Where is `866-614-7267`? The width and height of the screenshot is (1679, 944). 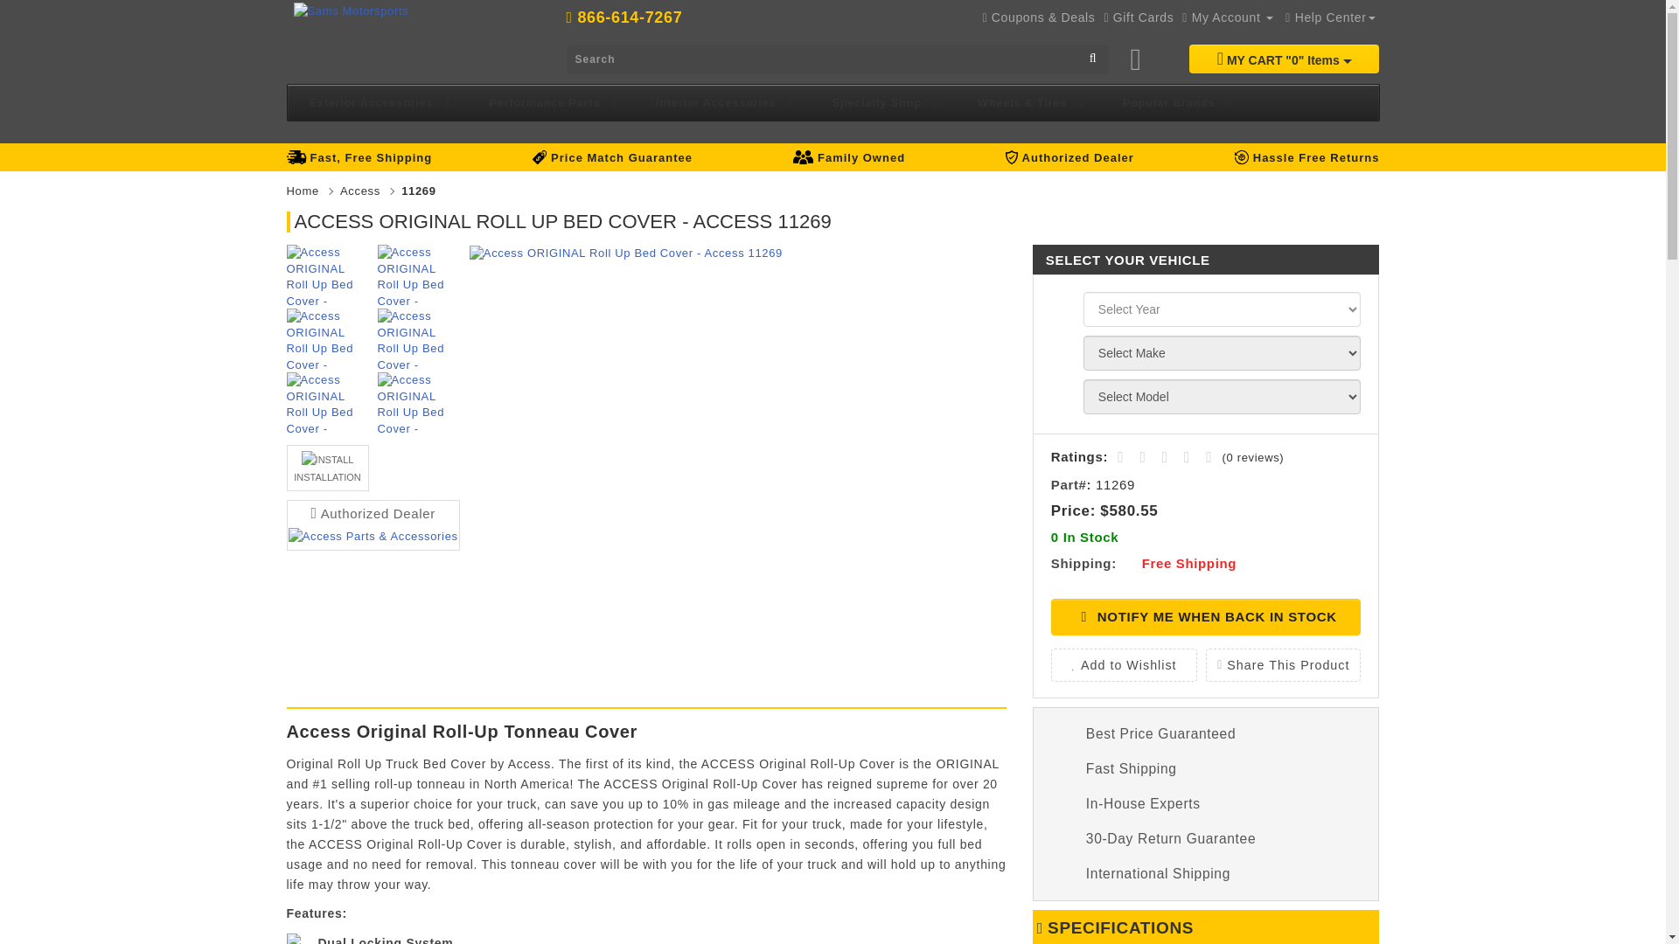
866-614-7267 is located at coordinates (630, 17).